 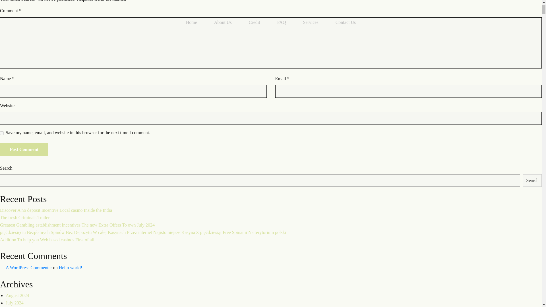 I want to click on Addition To help you Web based casinos First of all, so click(x=47, y=240).